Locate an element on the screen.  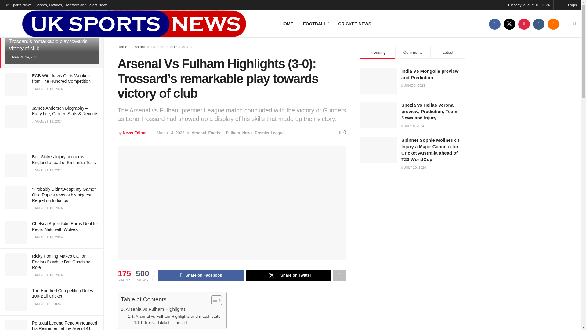
HOME is located at coordinates (287, 24).